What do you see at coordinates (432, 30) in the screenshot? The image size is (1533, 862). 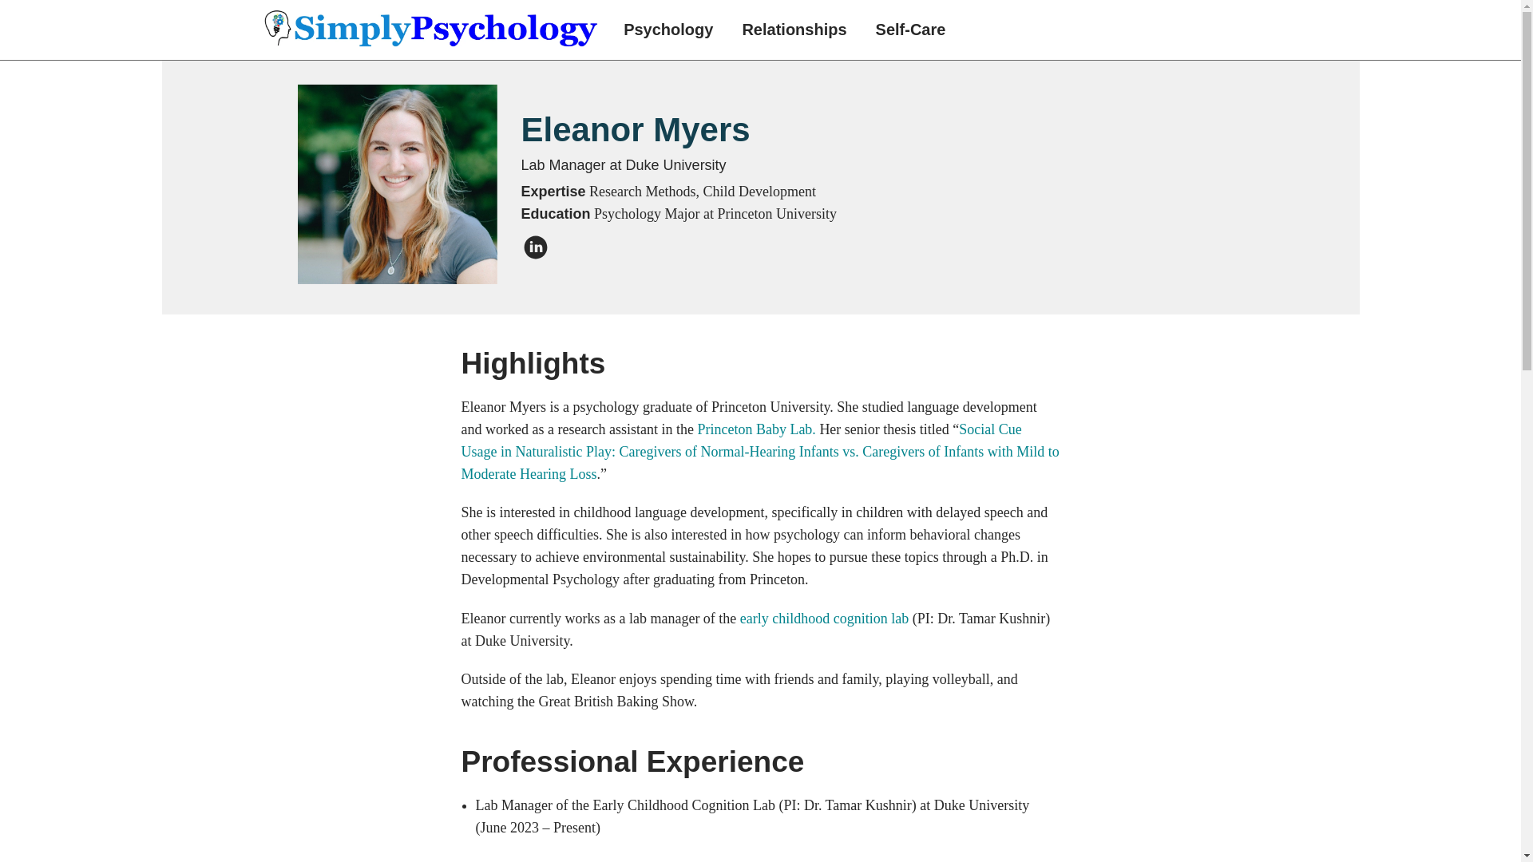 I see `Simply Psychology` at bounding box center [432, 30].